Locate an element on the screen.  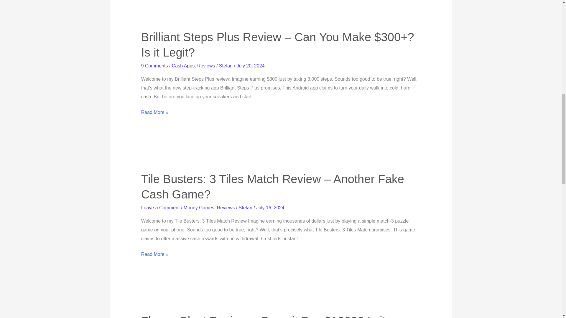
Leave a Comment is located at coordinates (160, 207).